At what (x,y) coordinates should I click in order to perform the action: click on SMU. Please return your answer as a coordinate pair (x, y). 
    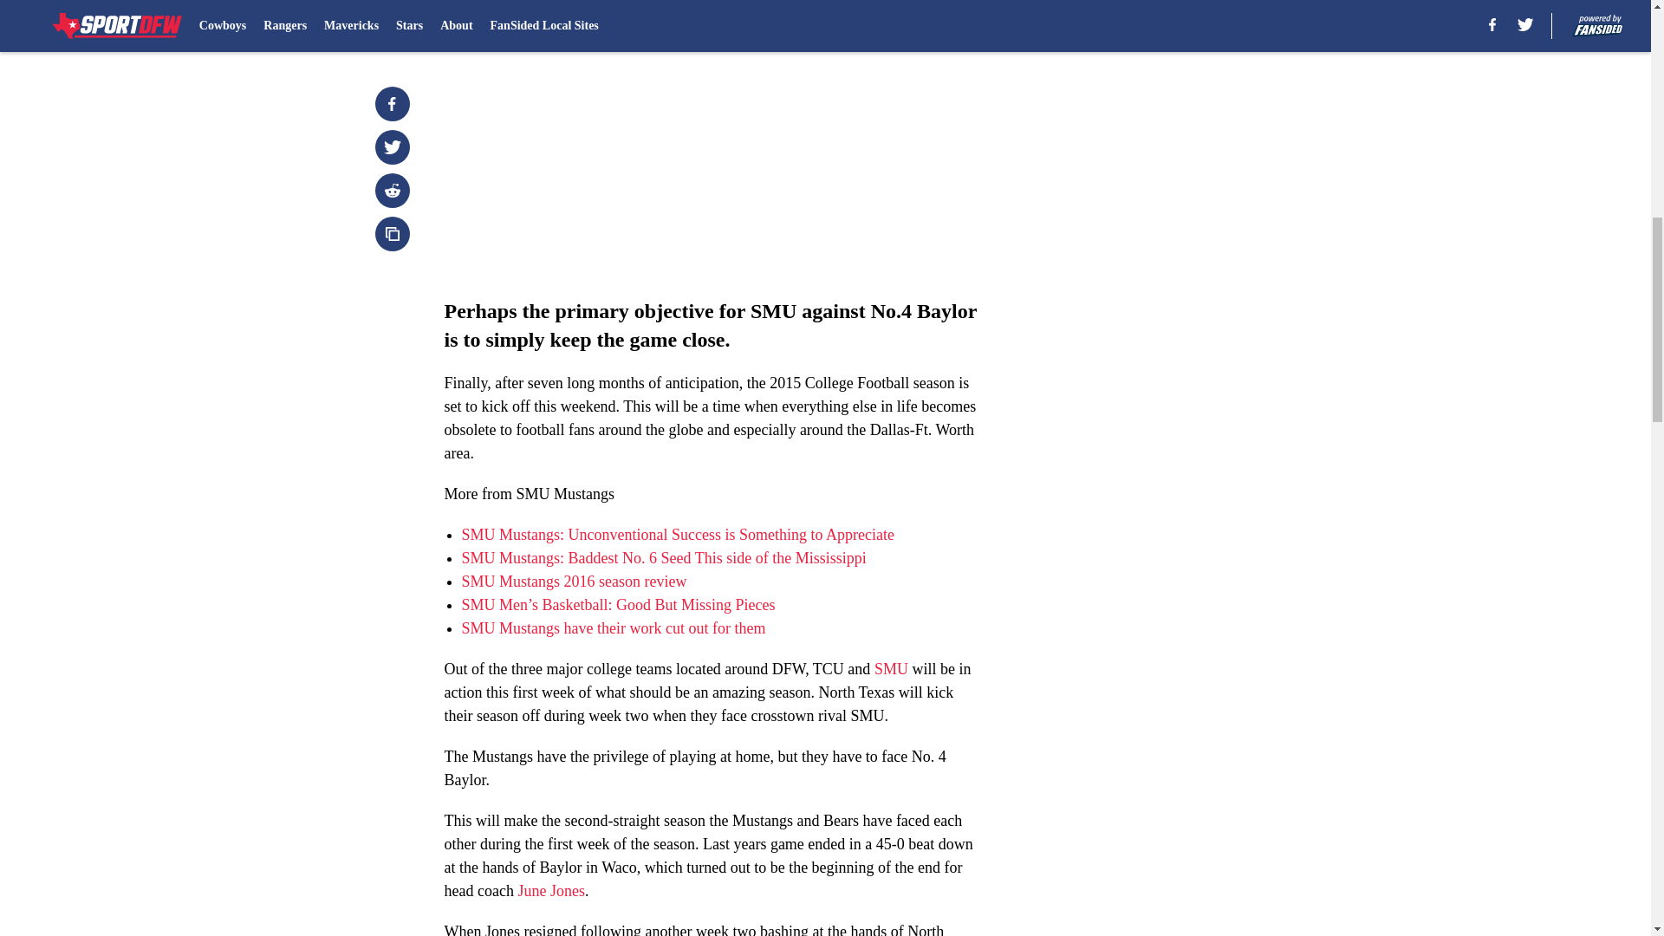
    Looking at the image, I should click on (891, 669).